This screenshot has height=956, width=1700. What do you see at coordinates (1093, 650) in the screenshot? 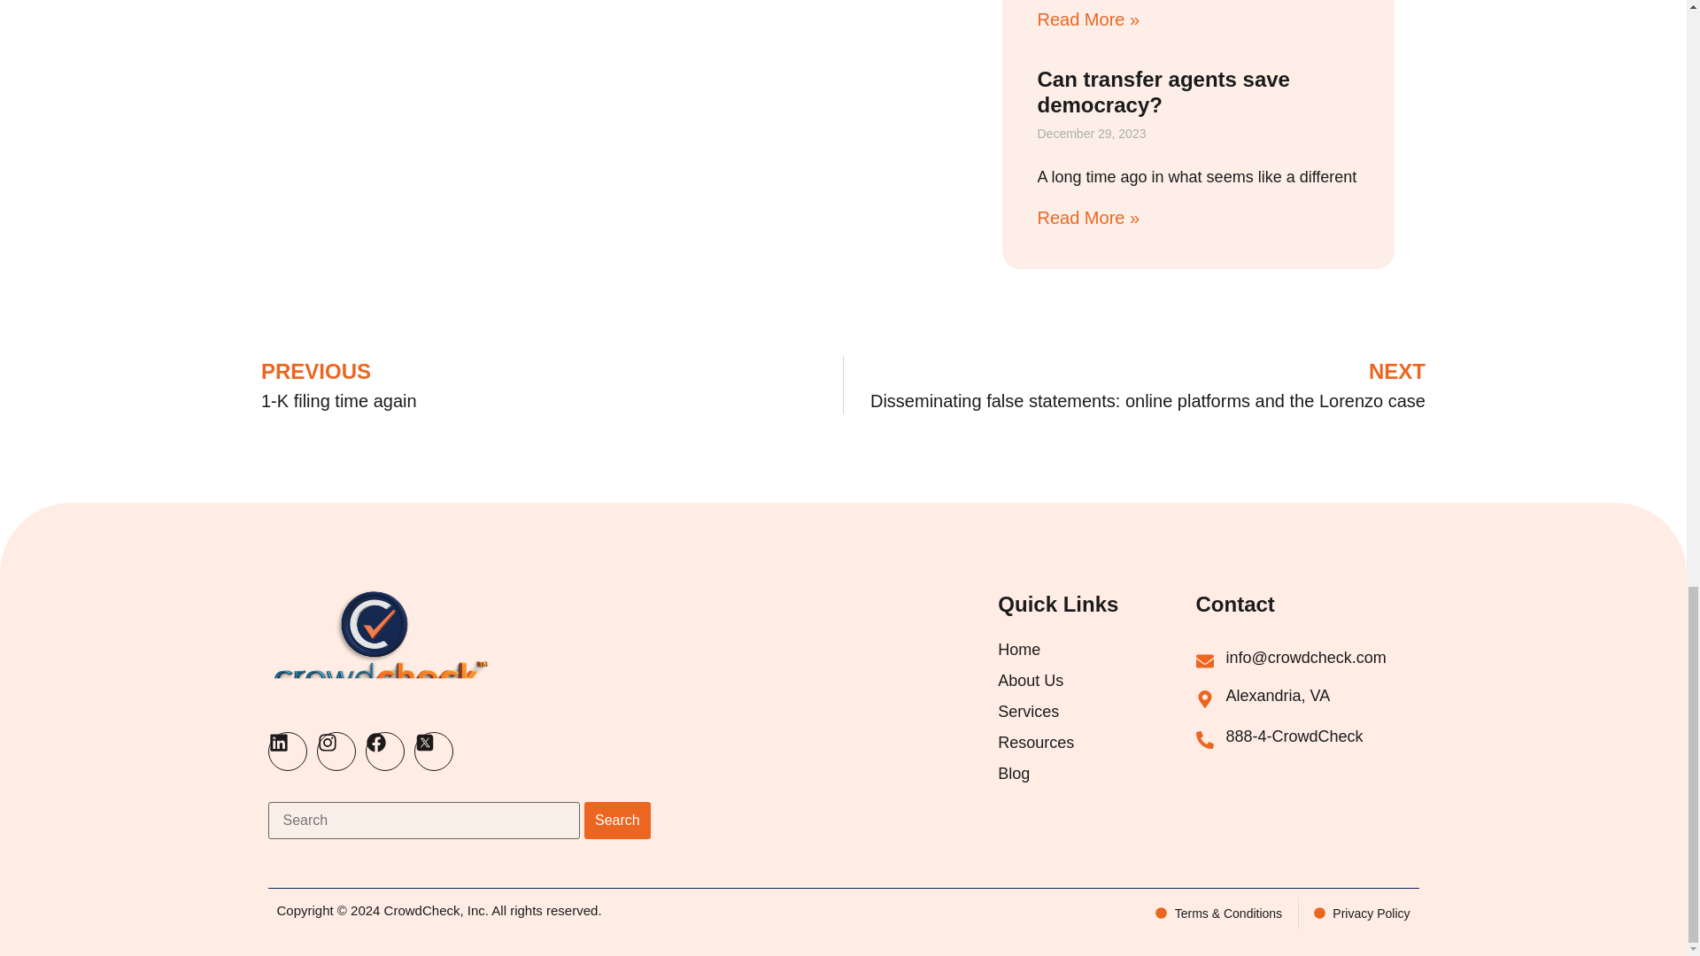
I see `Home` at bounding box center [1093, 650].